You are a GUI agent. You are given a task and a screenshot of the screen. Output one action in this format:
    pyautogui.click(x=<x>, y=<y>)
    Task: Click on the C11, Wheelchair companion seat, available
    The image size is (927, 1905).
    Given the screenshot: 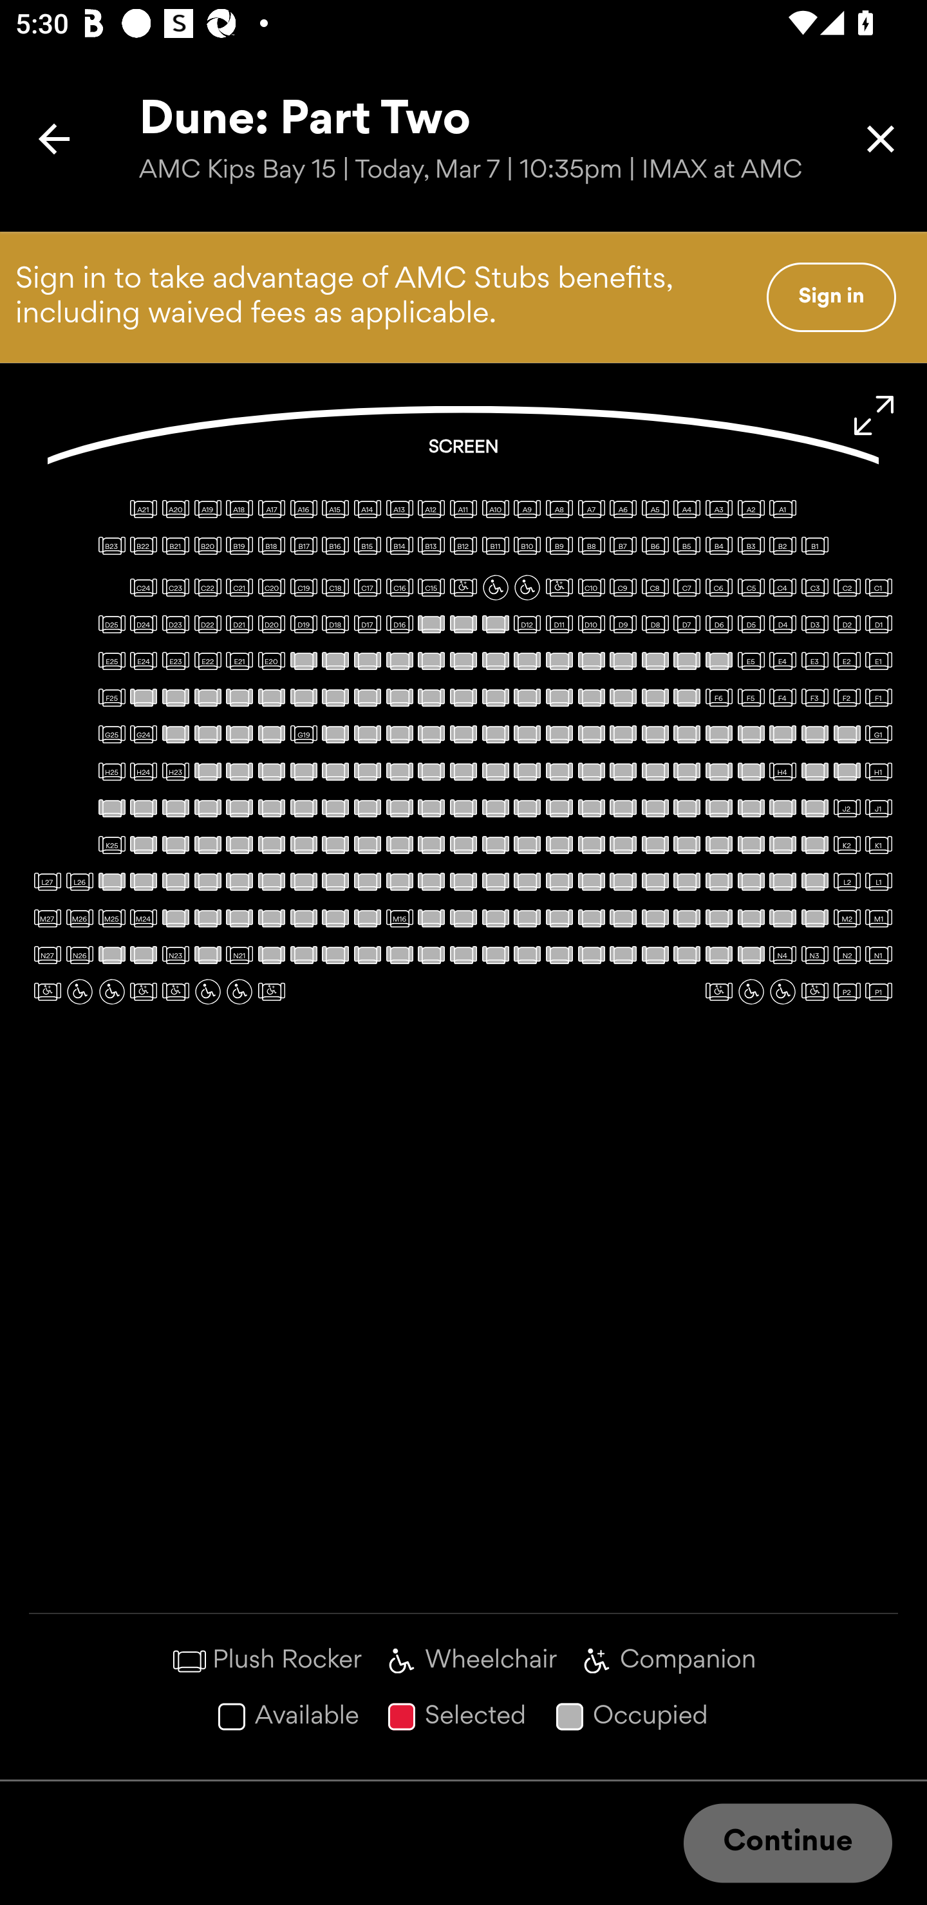 What is the action you would take?
    pyautogui.click(x=559, y=588)
    